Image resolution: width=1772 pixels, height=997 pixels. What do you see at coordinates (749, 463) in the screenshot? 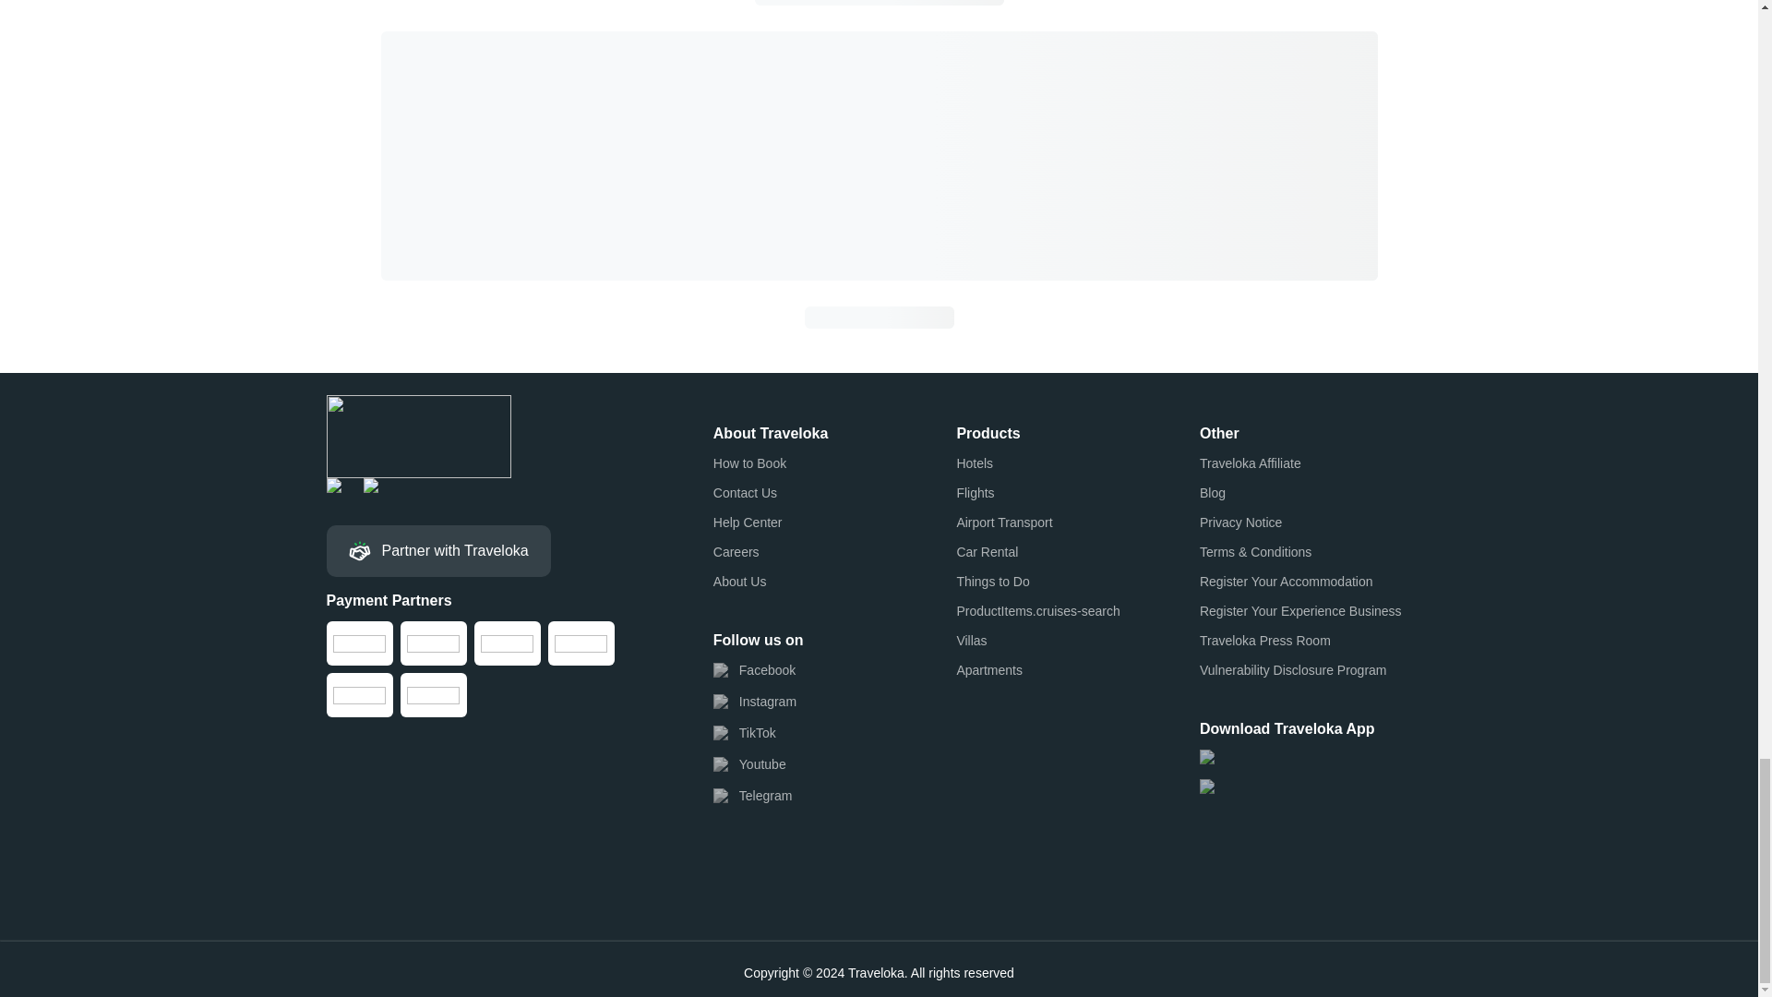
I see `How to Book` at bounding box center [749, 463].